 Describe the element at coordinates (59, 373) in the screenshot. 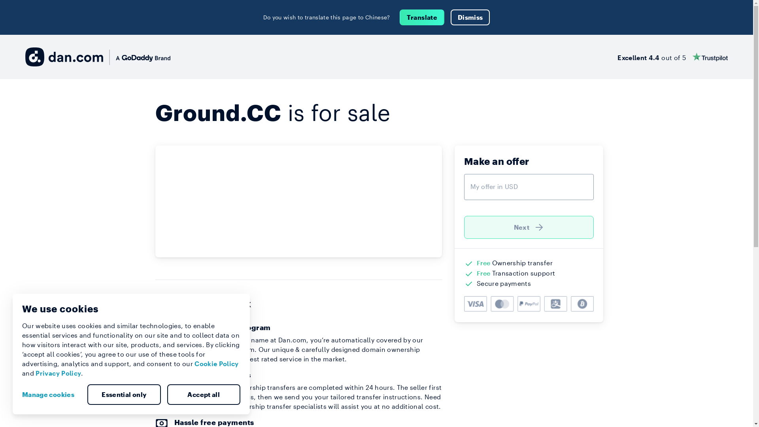

I see `Privacy Policy` at that location.